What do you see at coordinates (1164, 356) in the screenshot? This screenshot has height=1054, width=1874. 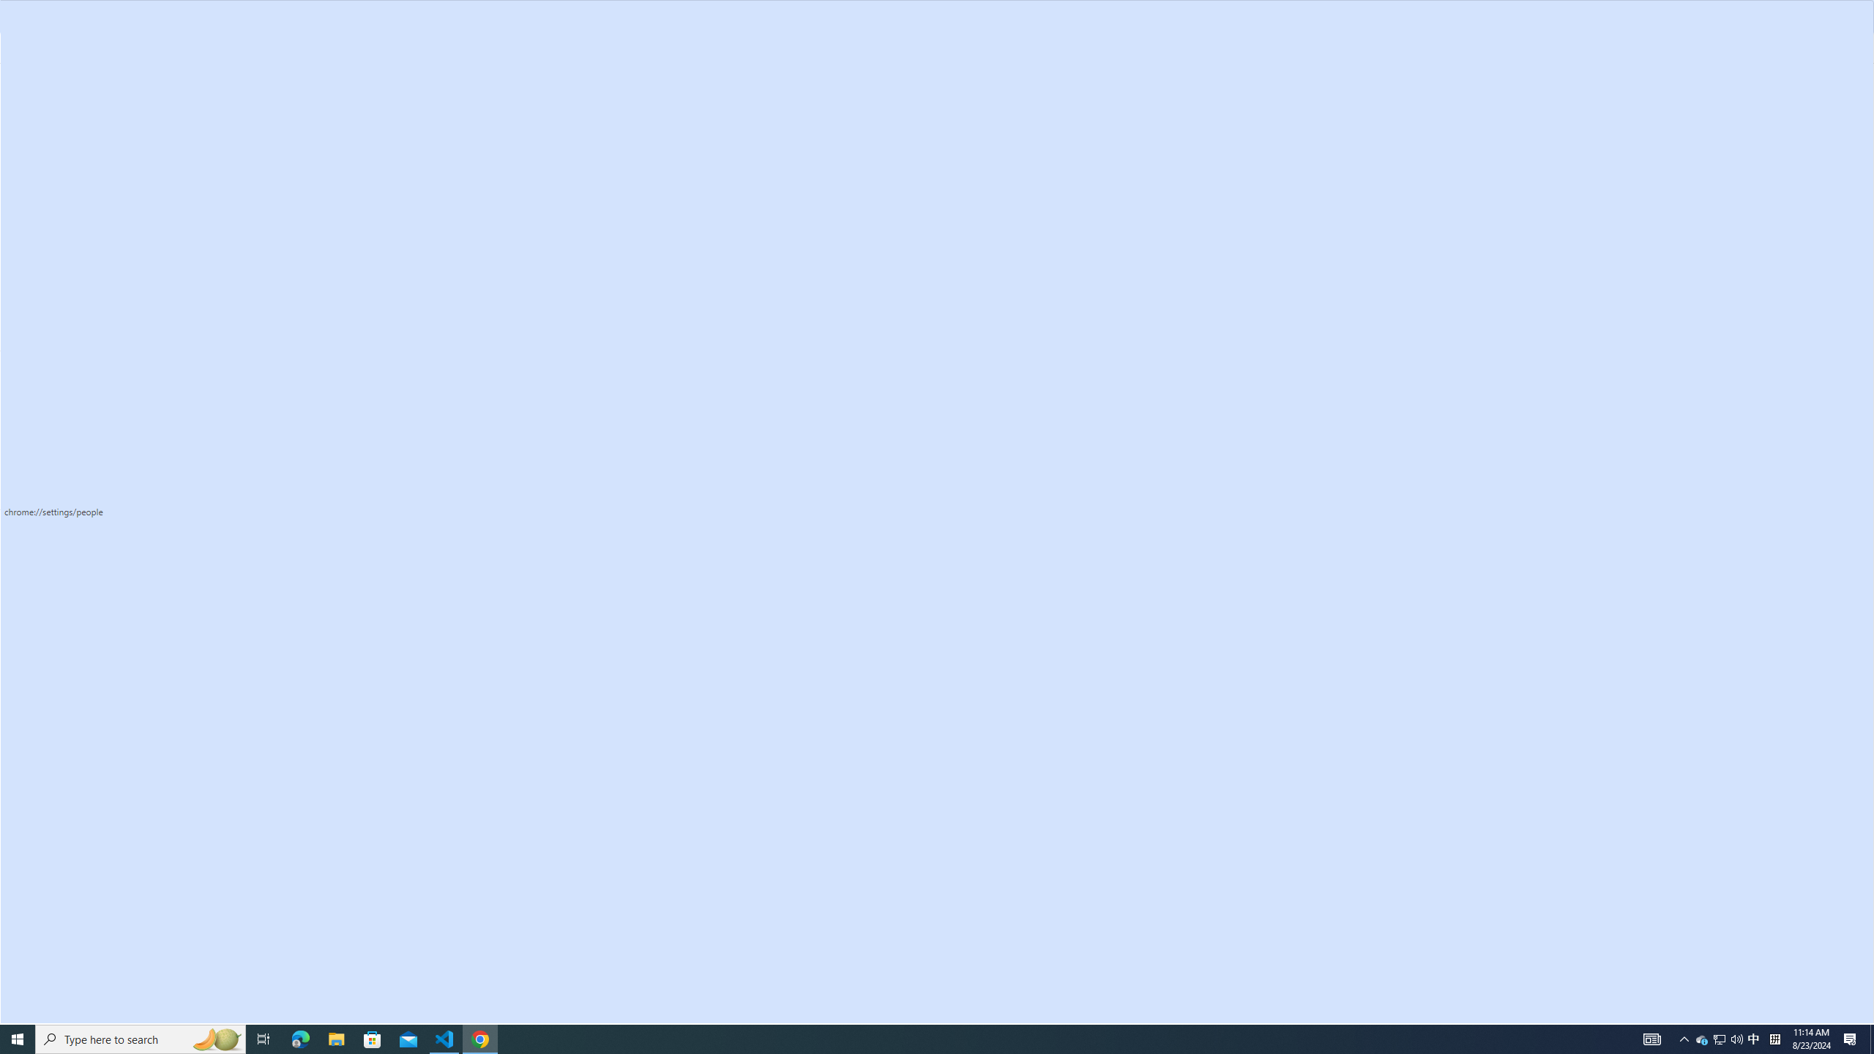 I see `Sync and Google services` at bounding box center [1164, 356].